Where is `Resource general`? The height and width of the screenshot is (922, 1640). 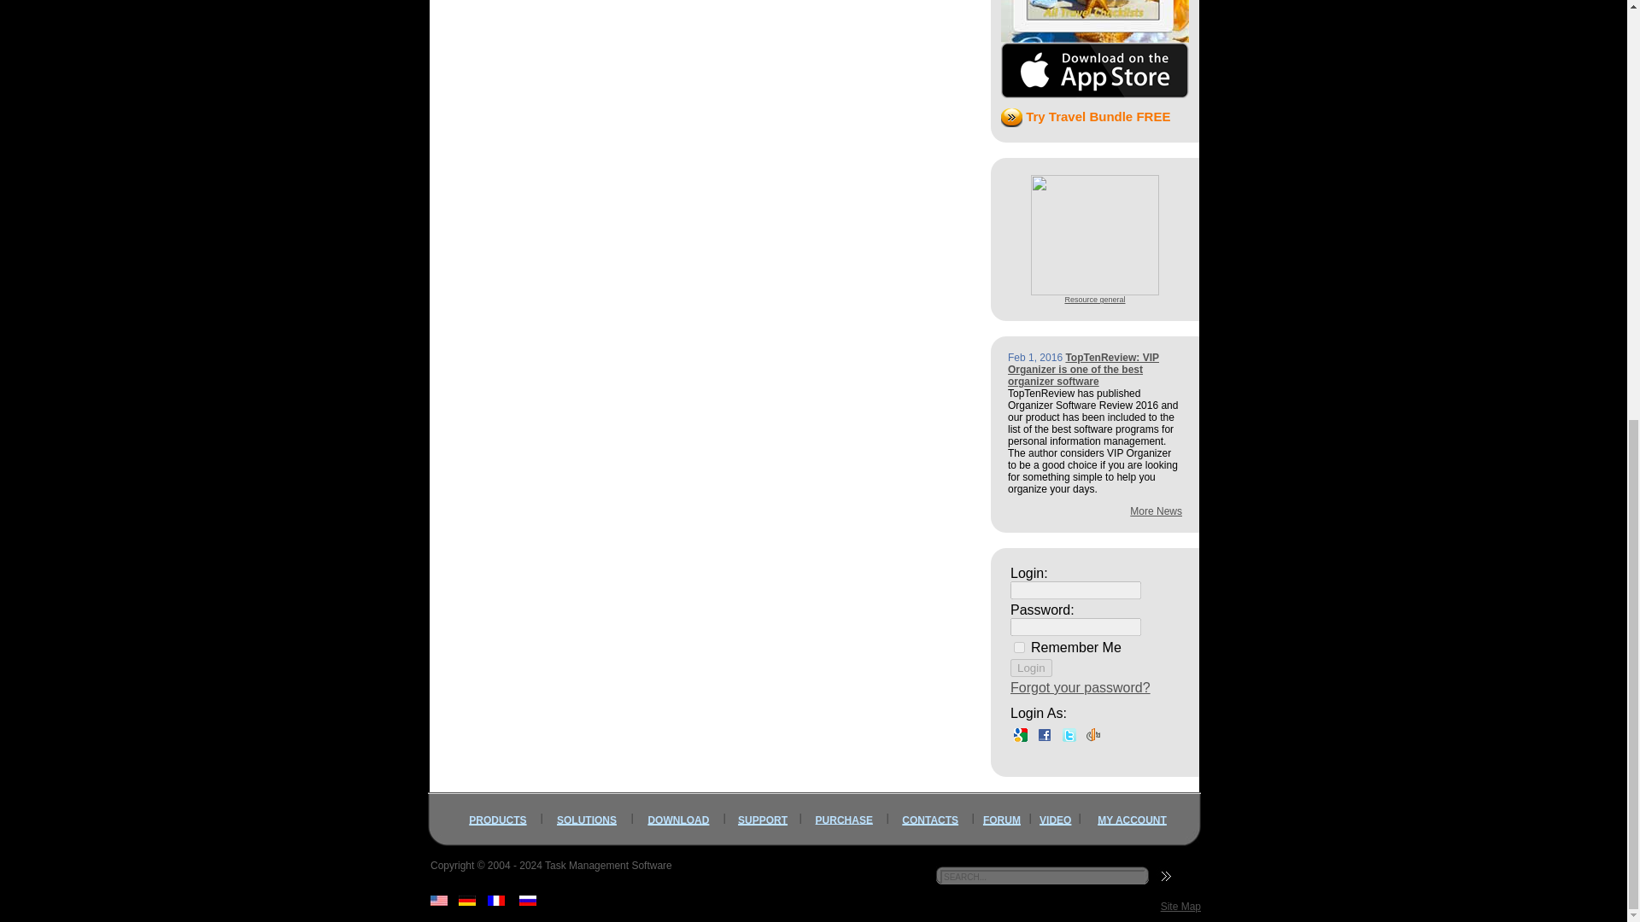
Resource general is located at coordinates (1095, 299).